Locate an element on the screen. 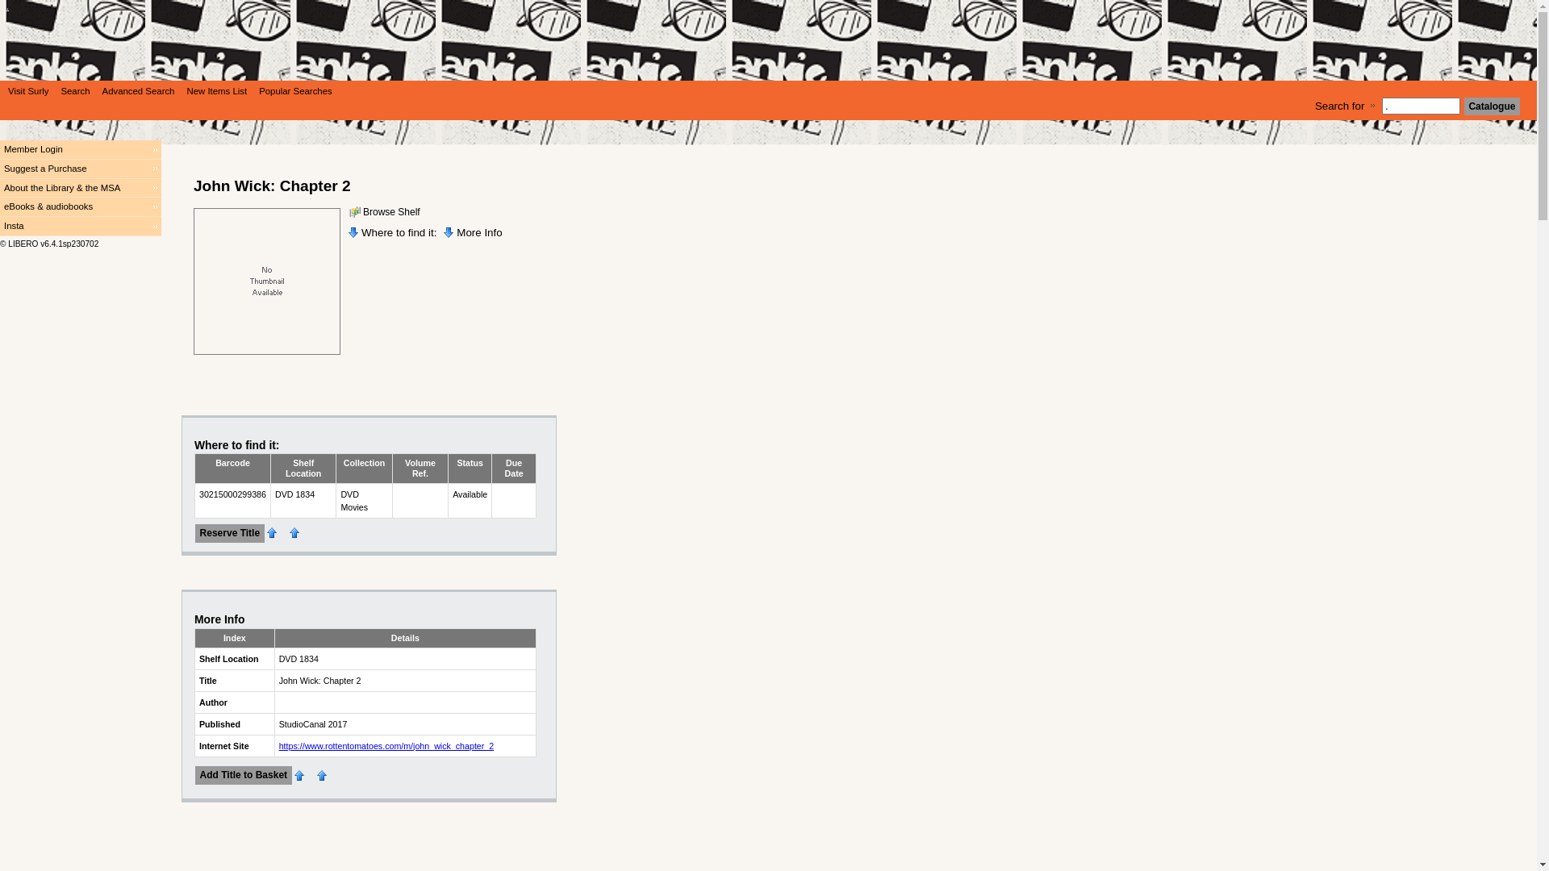 This screenshot has width=1549, height=871. Popular Searches is located at coordinates (294, 91).